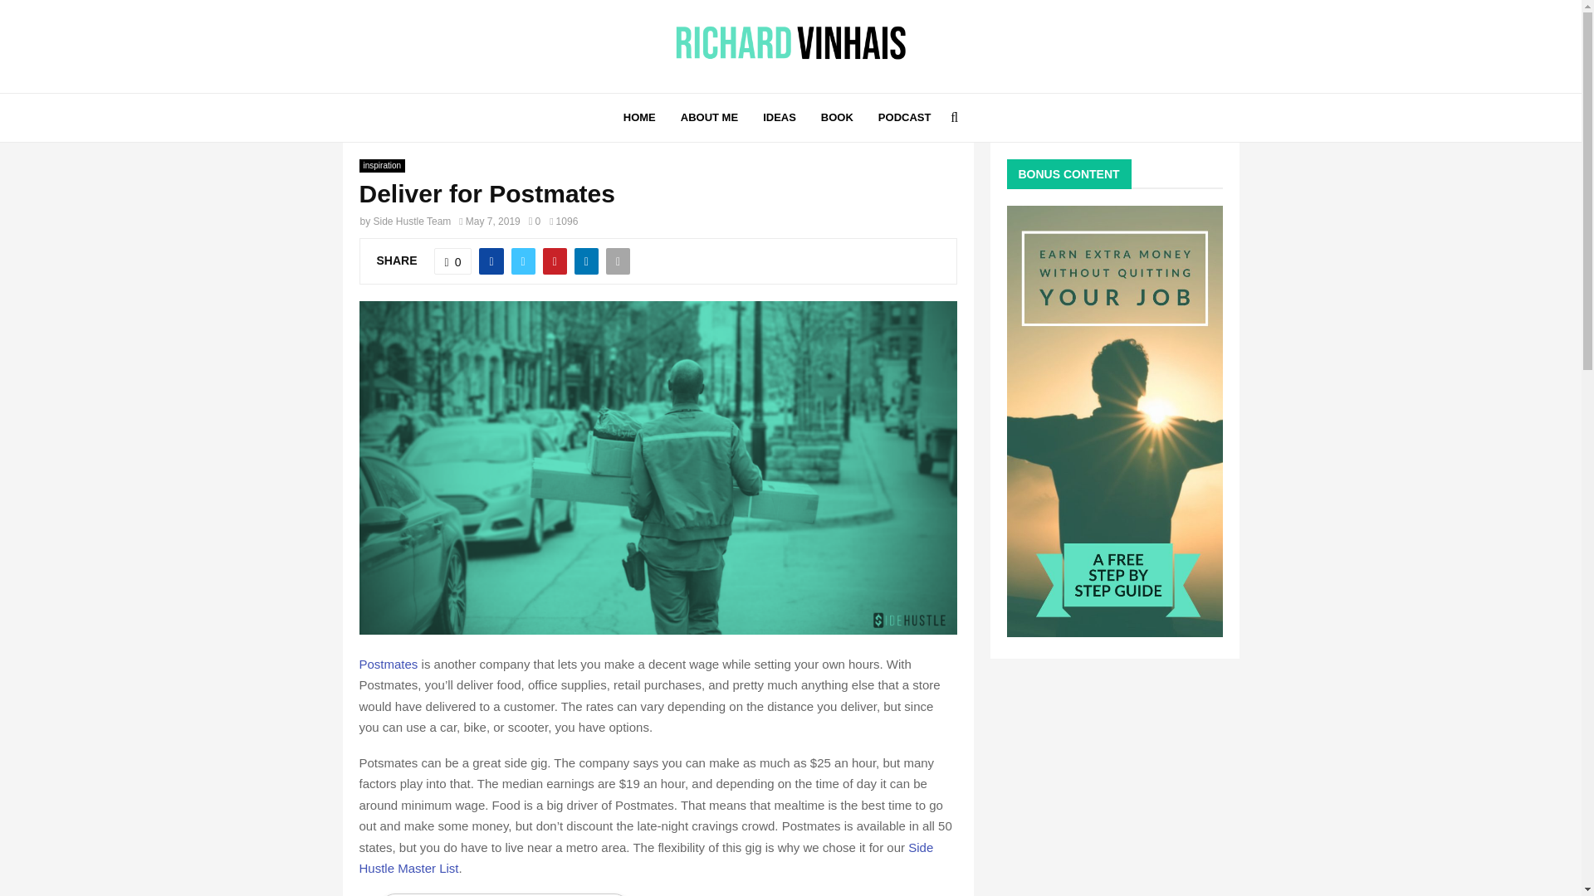 The image size is (1594, 896). I want to click on 0, so click(535, 222).